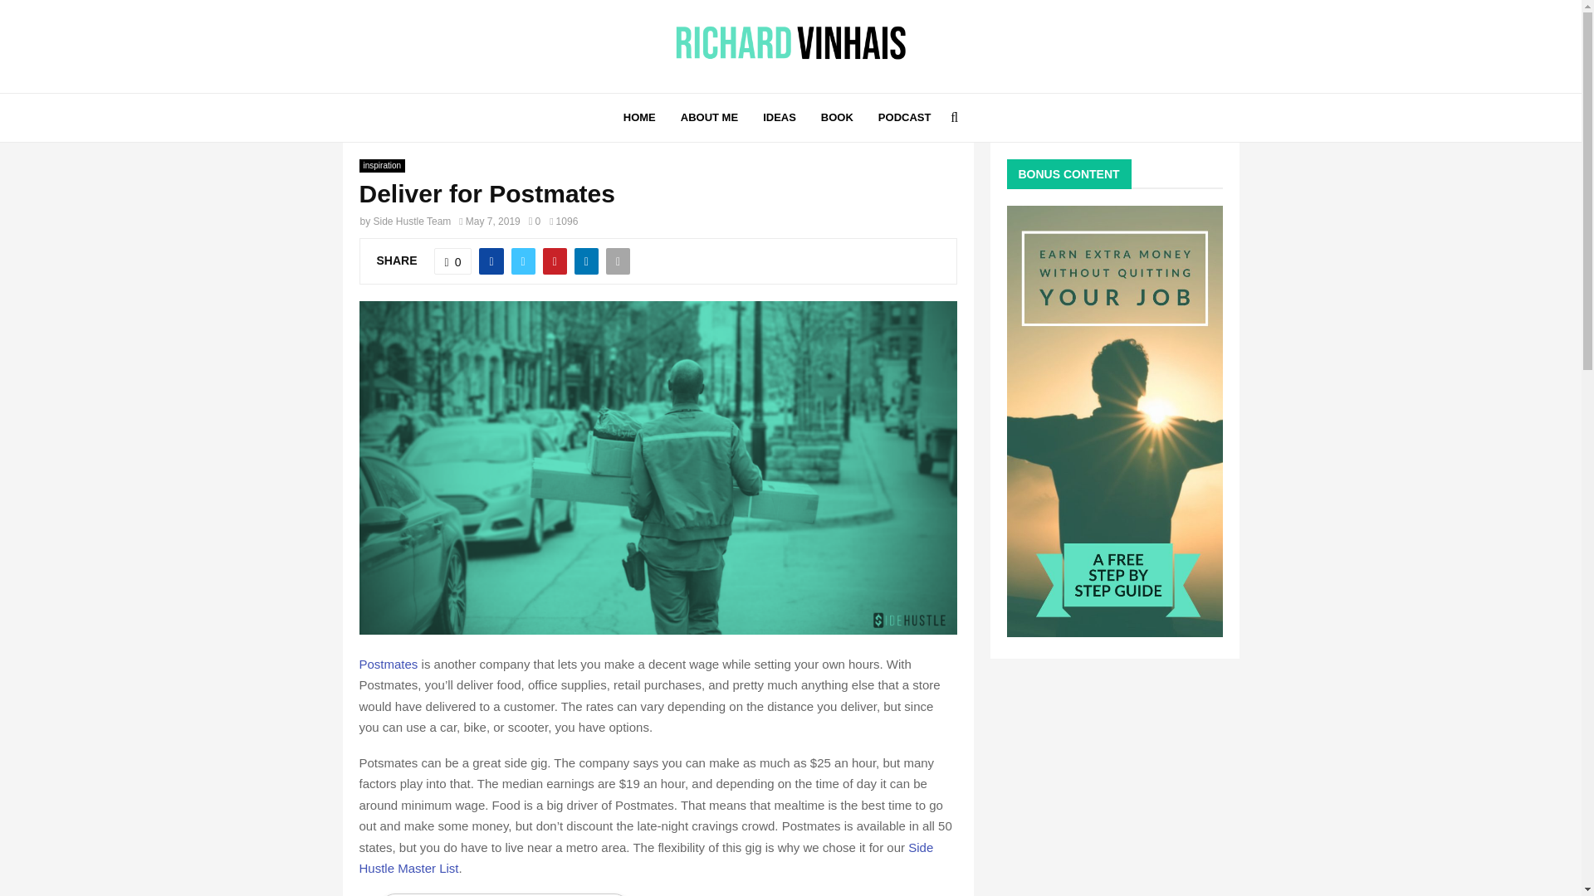 The image size is (1594, 896). I want to click on 0, so click(535, 222).